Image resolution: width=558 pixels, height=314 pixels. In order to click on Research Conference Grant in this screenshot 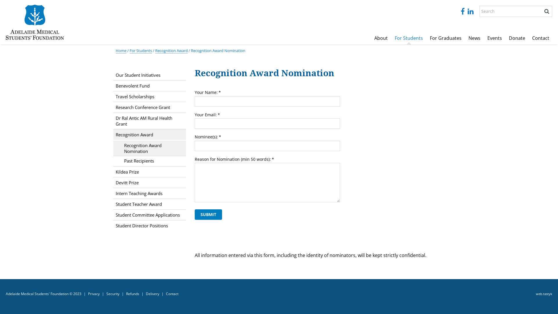, I will do `click(150, 107)`.